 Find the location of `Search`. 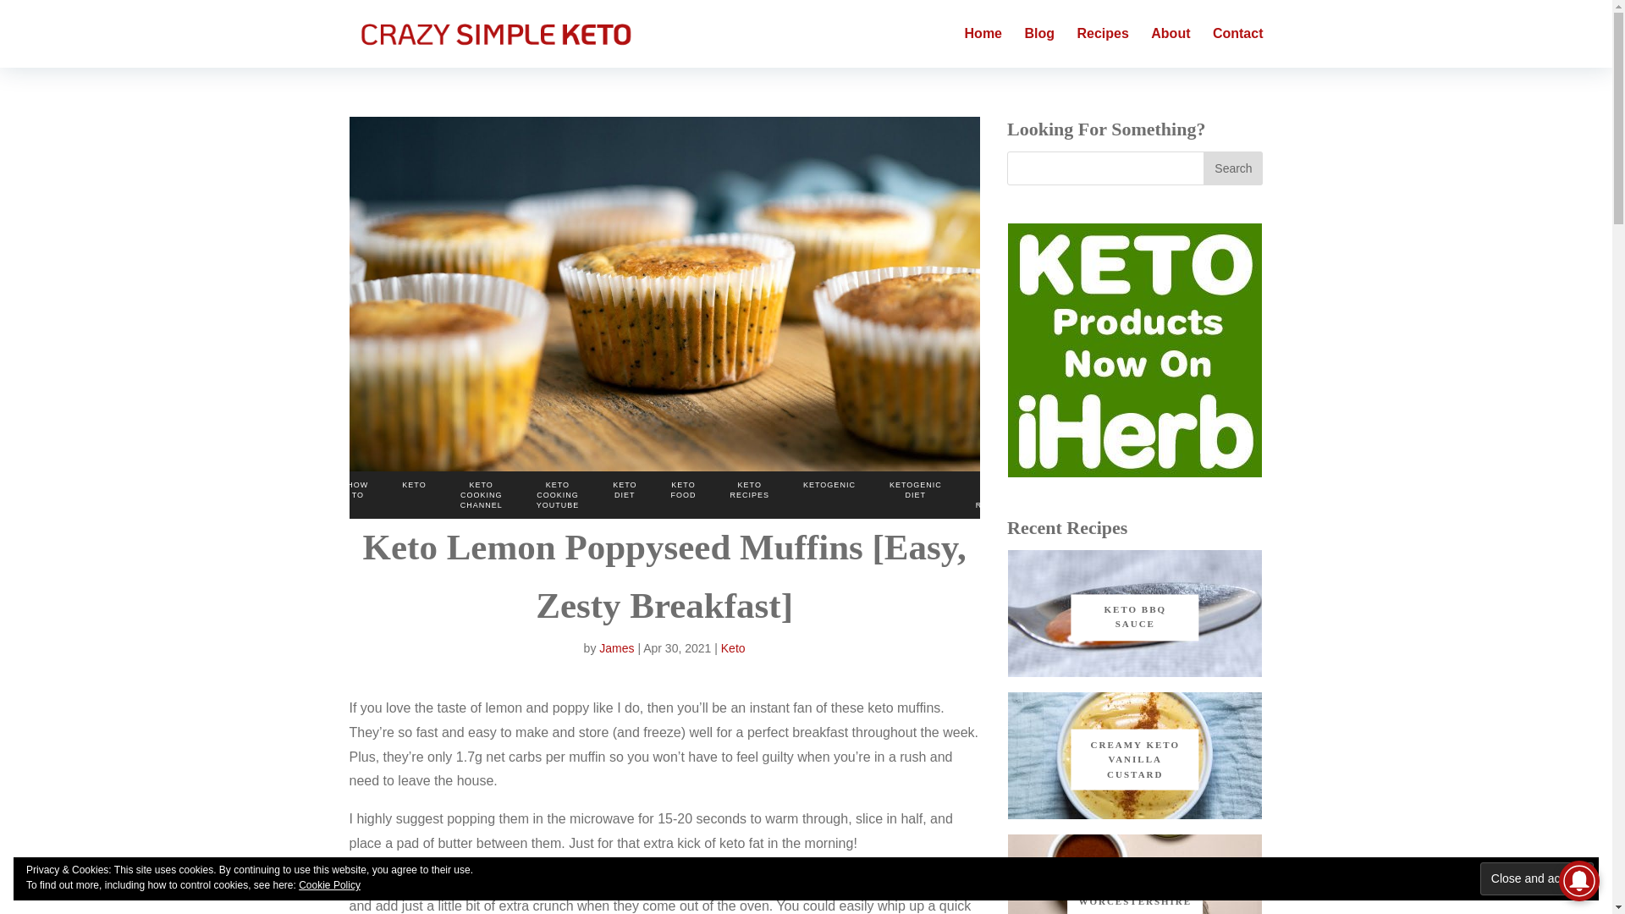

Search is located at coordinates (1232, 168).